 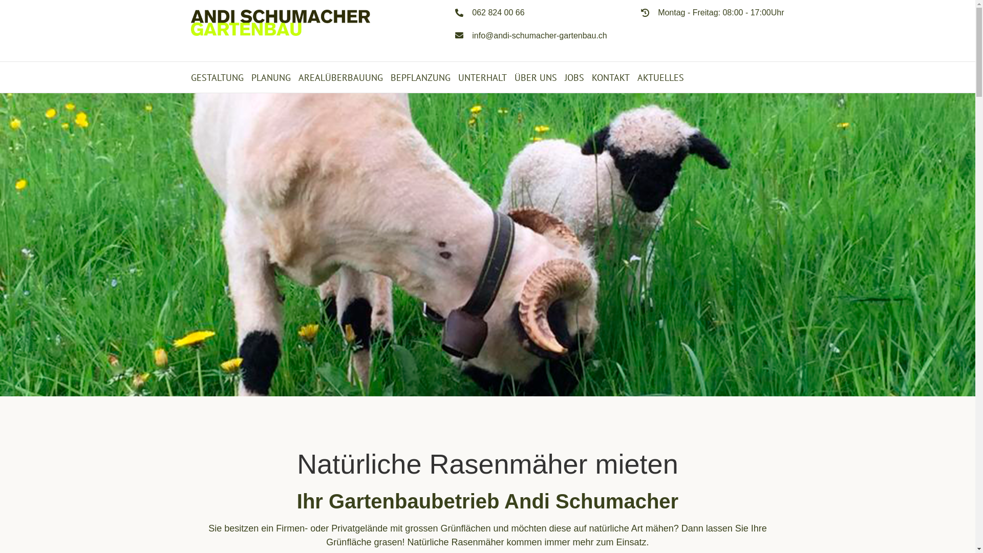 I want to click on PLANUNG, so click(x=270, y=77).